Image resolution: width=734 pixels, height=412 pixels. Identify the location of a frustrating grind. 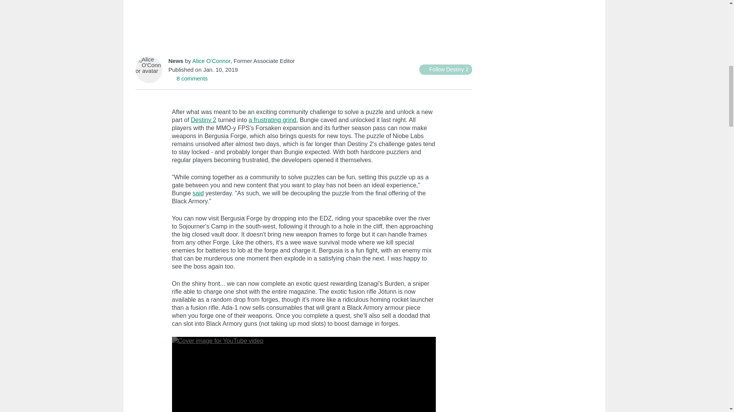
(272, 120).